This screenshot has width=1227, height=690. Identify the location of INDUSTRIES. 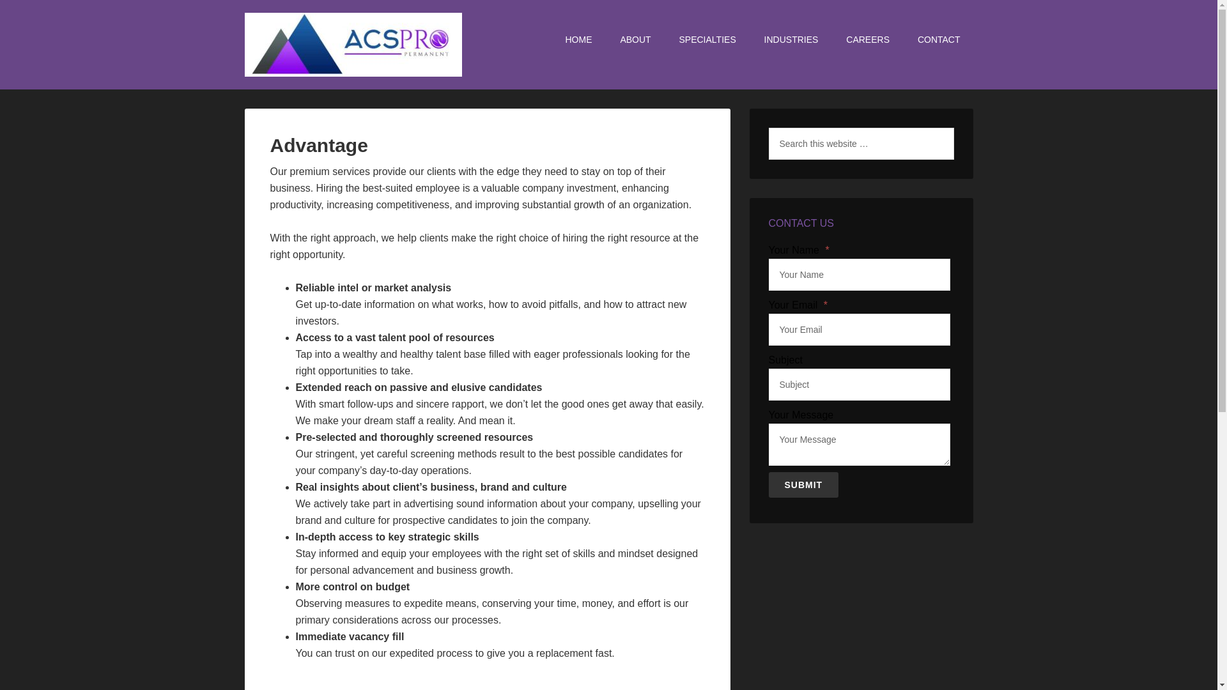
(791, 40).